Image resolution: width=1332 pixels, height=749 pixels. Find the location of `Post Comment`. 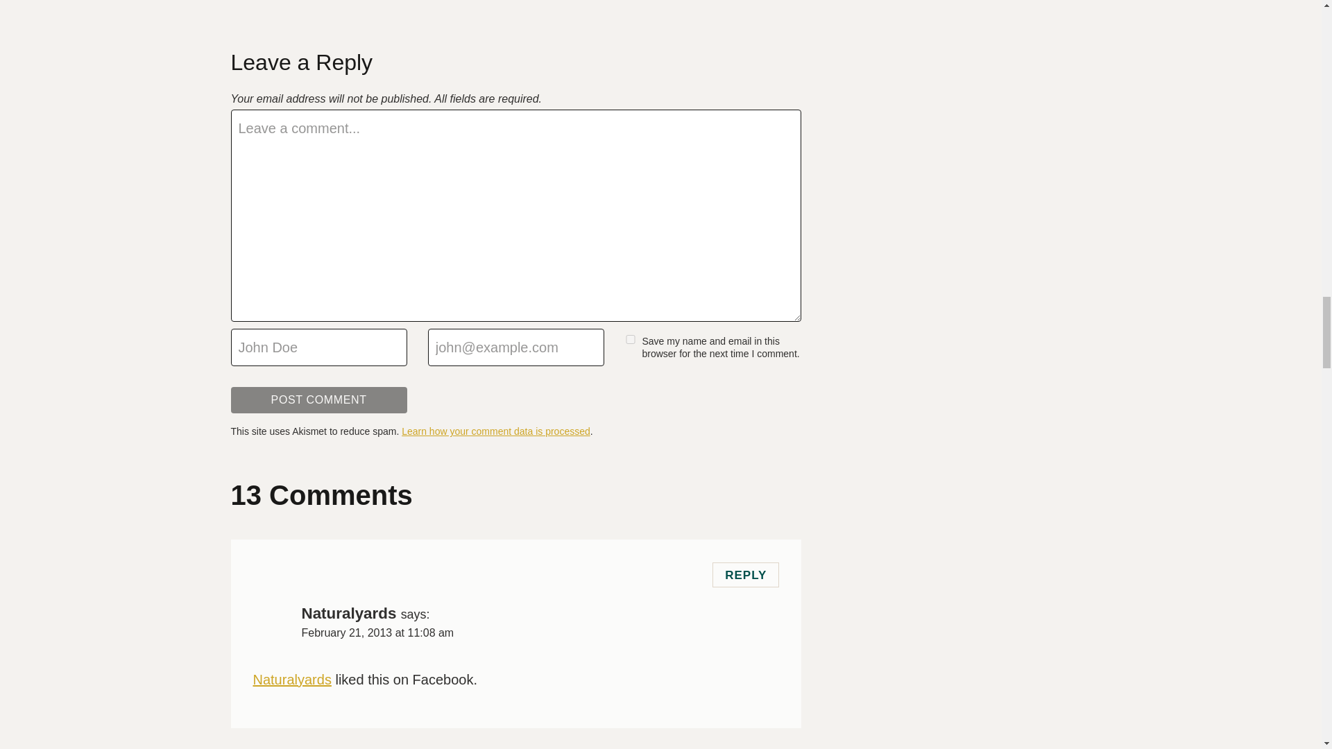

Post Comment is located at coordinates (318, 400).